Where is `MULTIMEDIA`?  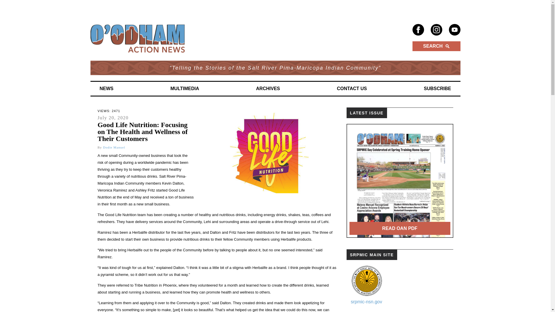
MULTIMEDIA is located at coordinates (185, 89).